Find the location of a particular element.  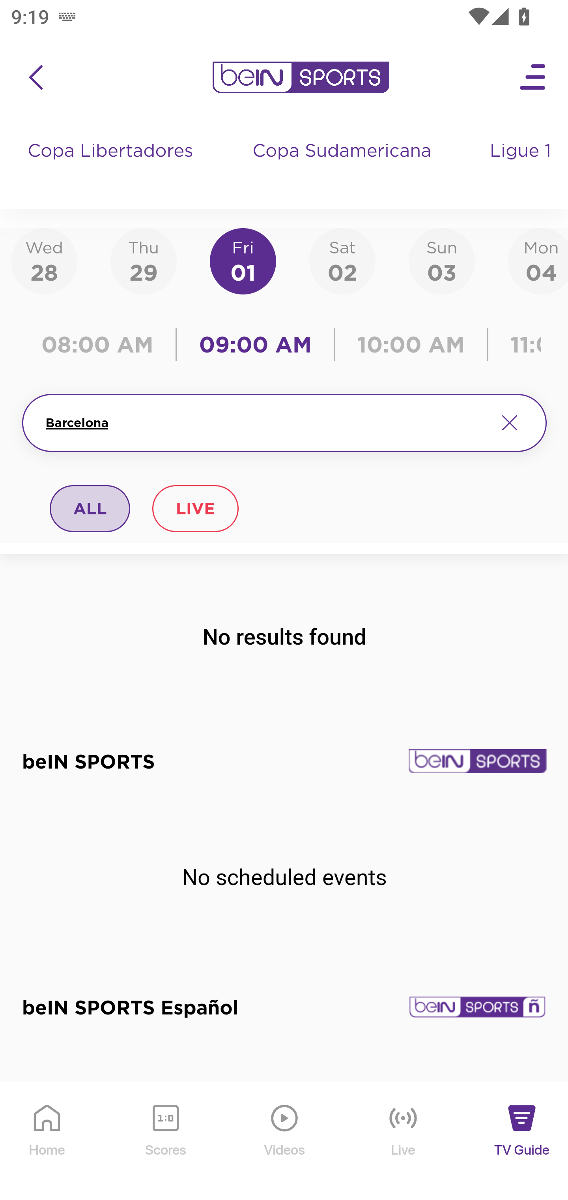

Fri01 is located at coordinates (243, 261).